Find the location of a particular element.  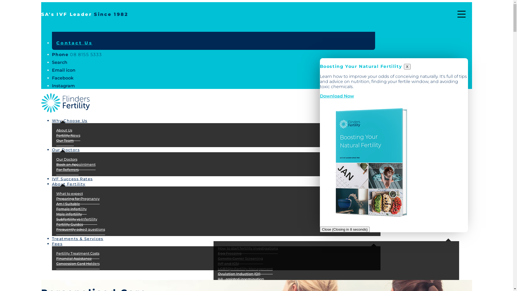

Frozen Embryo Transfer is located at coordinates (239, 284).